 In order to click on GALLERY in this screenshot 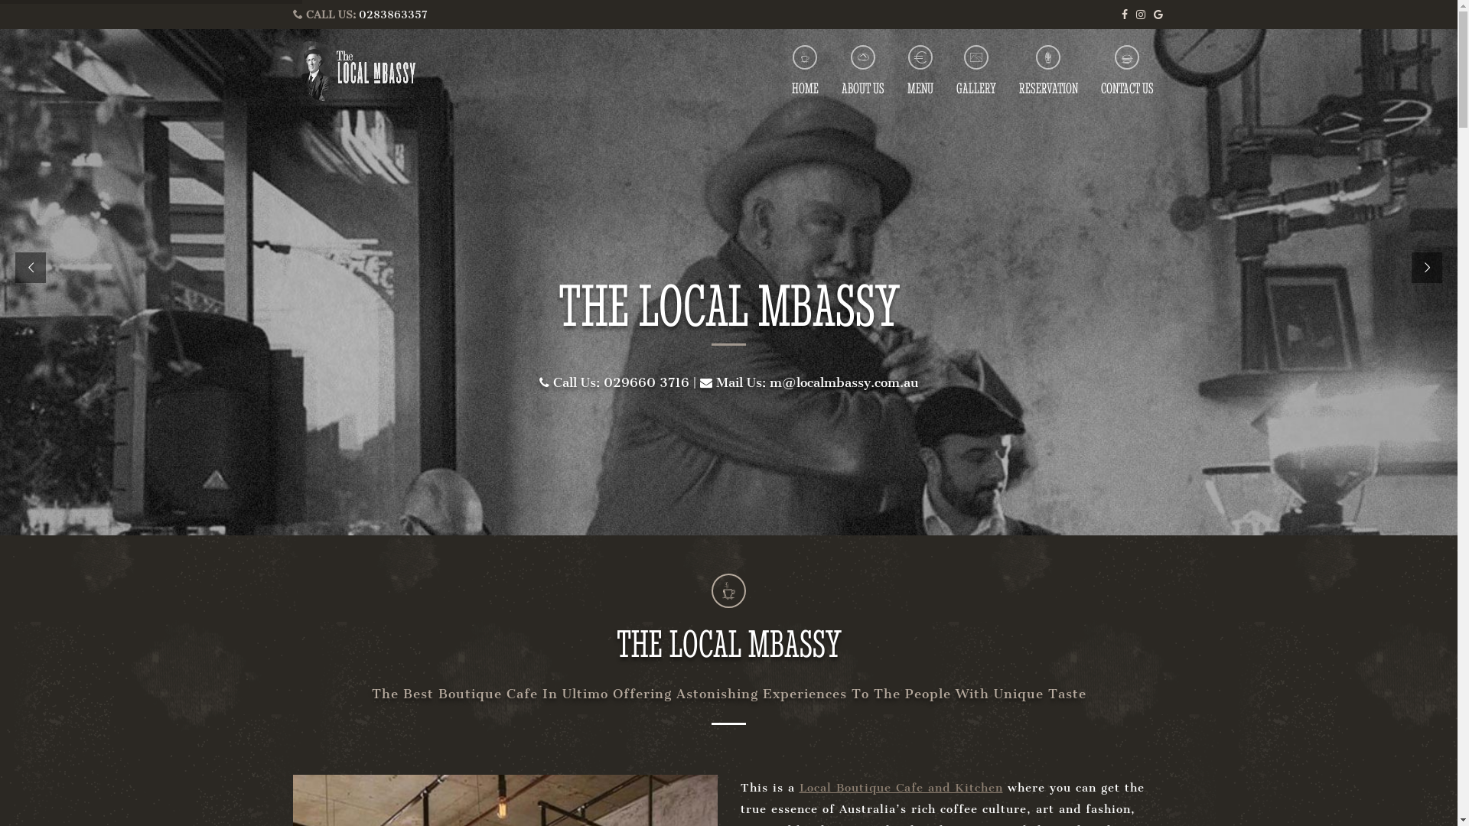, I will do `click(976, 70)`.